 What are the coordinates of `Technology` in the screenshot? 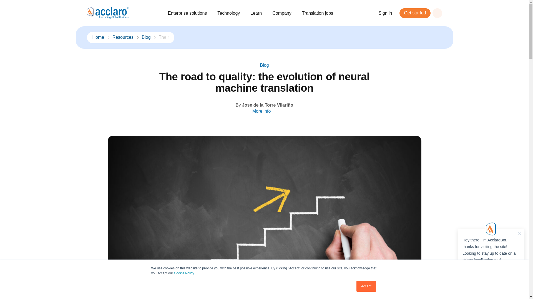 It's located at (232, 13).